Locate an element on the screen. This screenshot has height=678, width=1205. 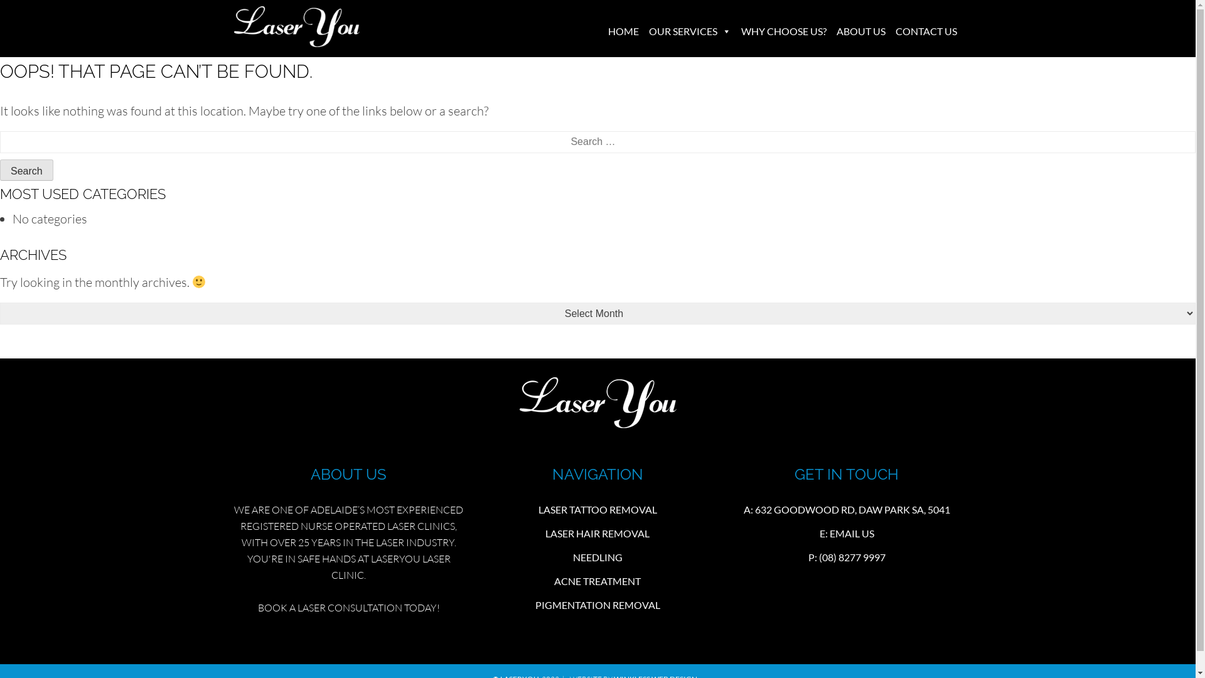
Search is located at coordinates (26, 170).